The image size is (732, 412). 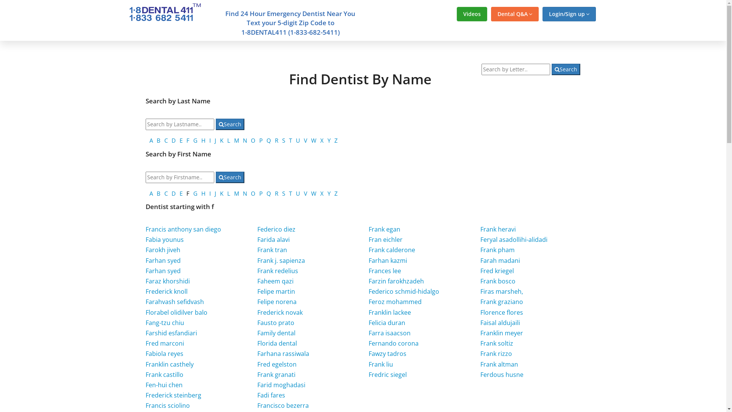 What do you see at coordinates (515, 14) in the screenshot?
I see `Dental Q&A` at bounding box center [515, 14].